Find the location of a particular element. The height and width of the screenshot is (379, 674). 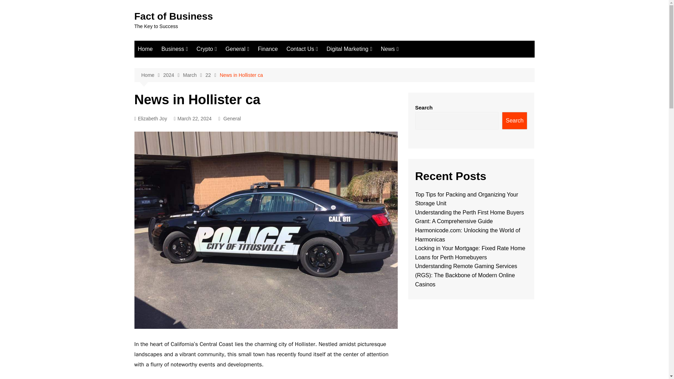

Advertising is located at coordinates (338, 98).